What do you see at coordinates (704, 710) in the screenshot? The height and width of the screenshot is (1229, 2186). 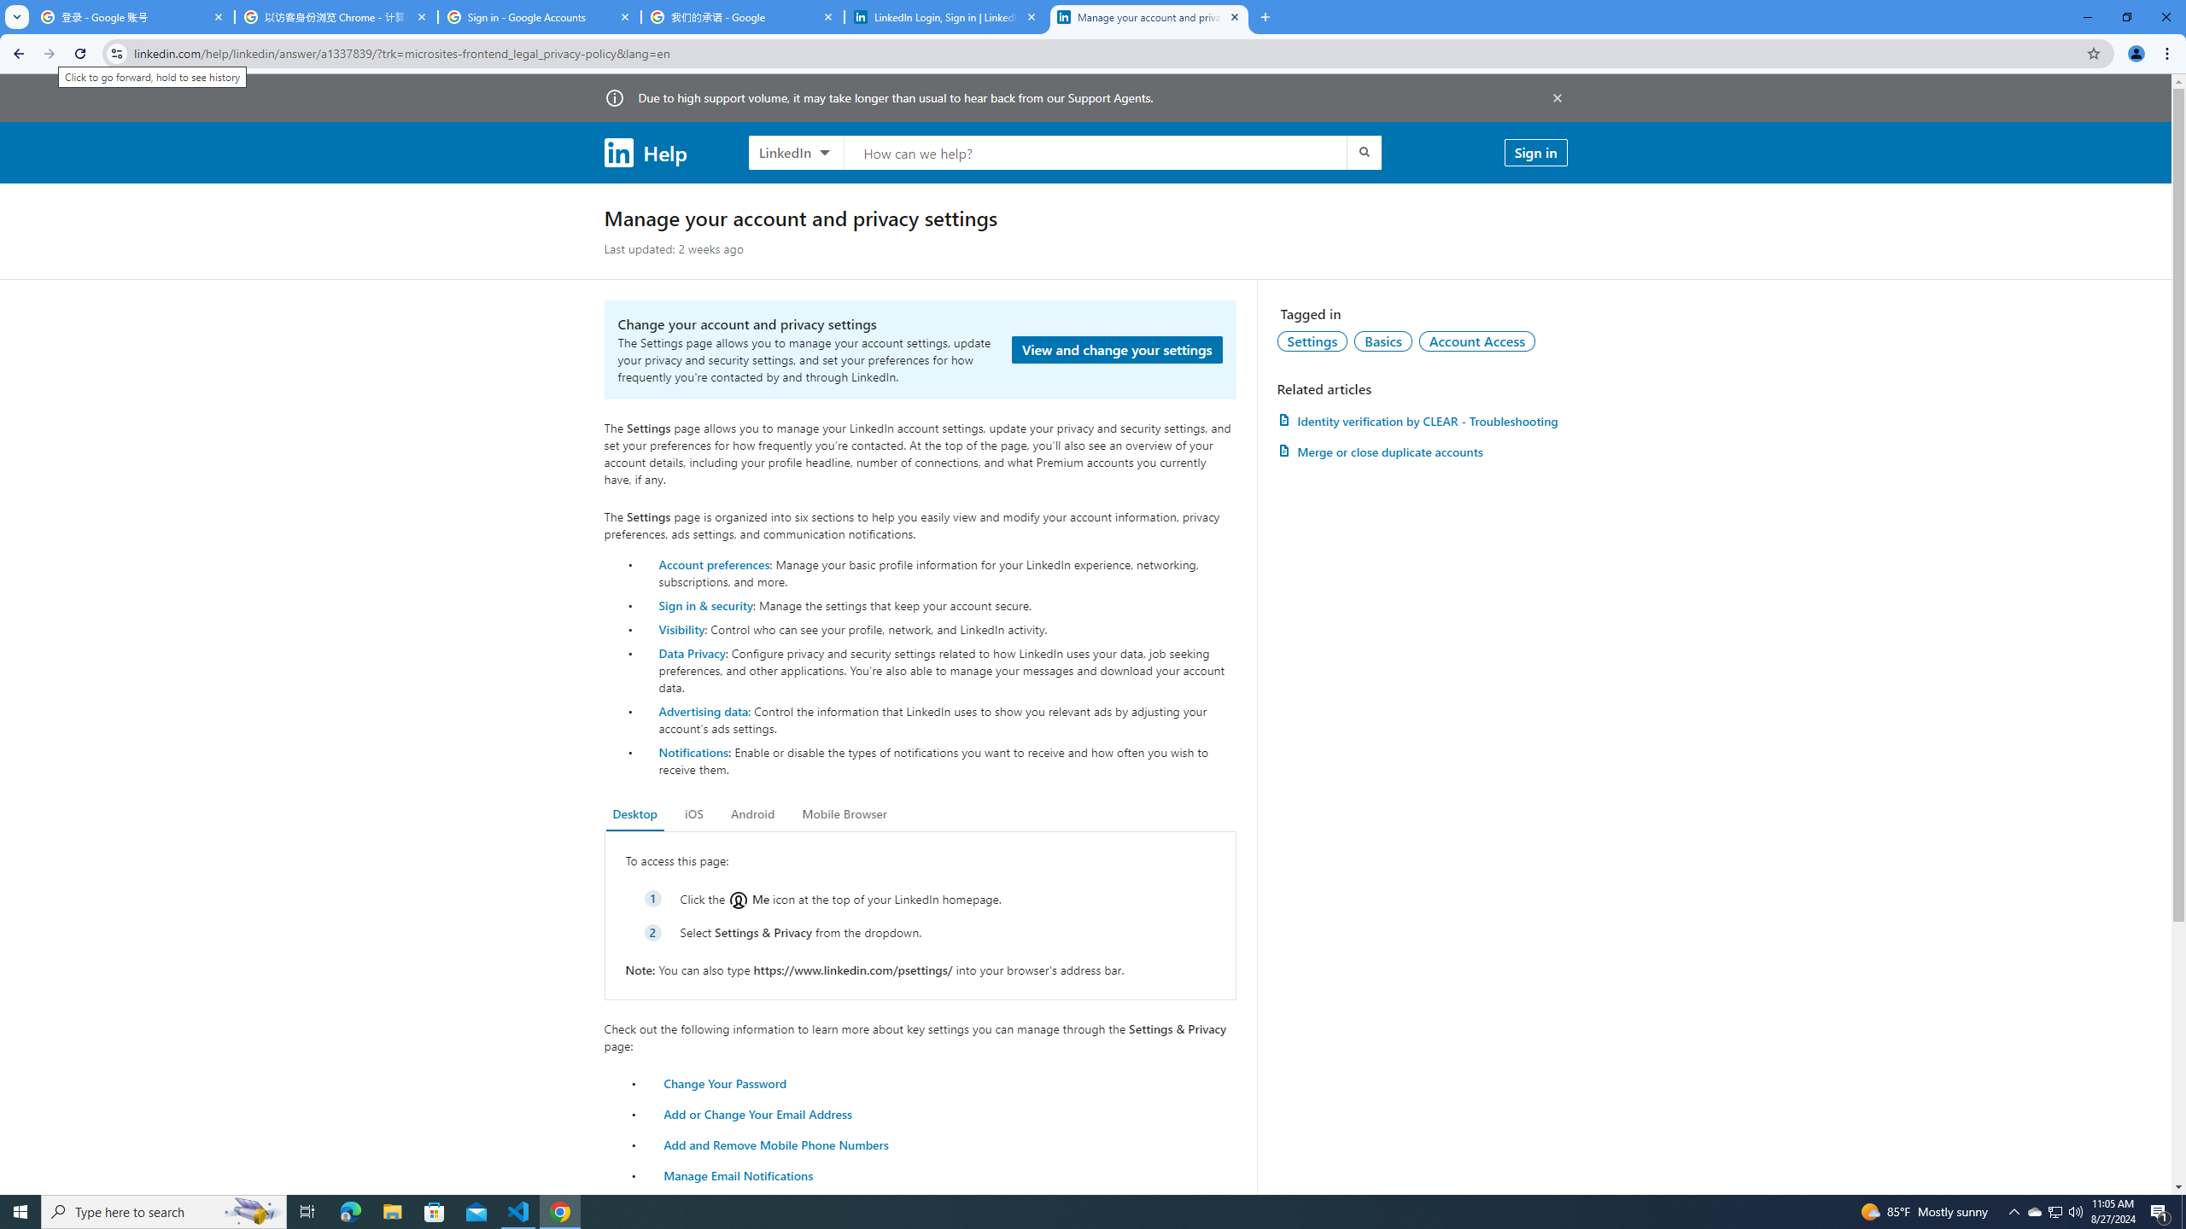 I see `Advertising data` at bounding box center [704, 710].